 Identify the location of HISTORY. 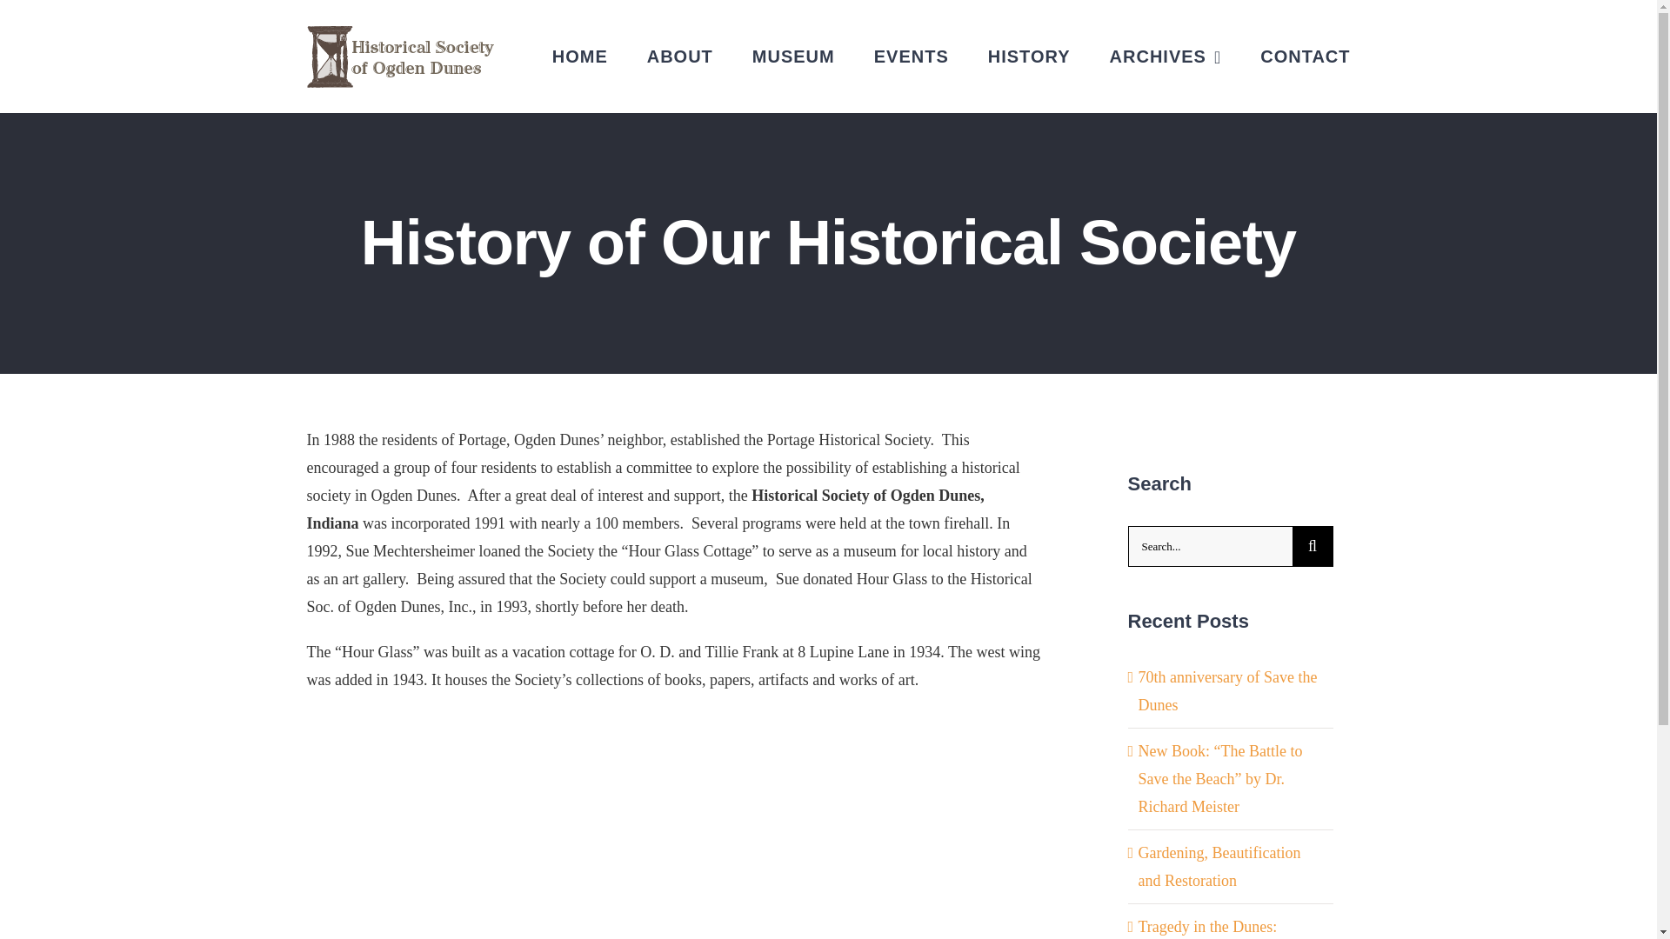
(1029, 56).